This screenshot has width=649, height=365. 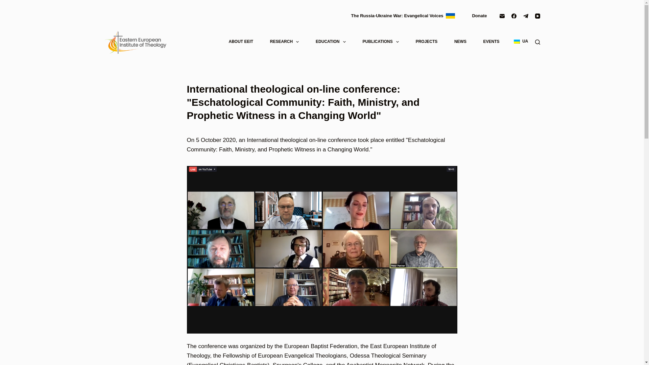 I want to click on  Donate, so click(x=479, y=16).